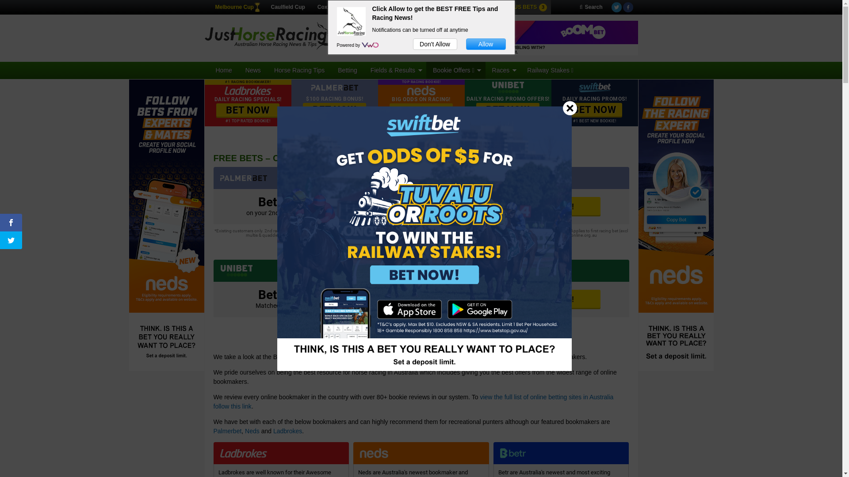 The width and height of the screenshot is (849, 477). What do you see at coordinates (558, 299) in the screenshot?
I see `Bet Now!` at bounding box center [558, 299].